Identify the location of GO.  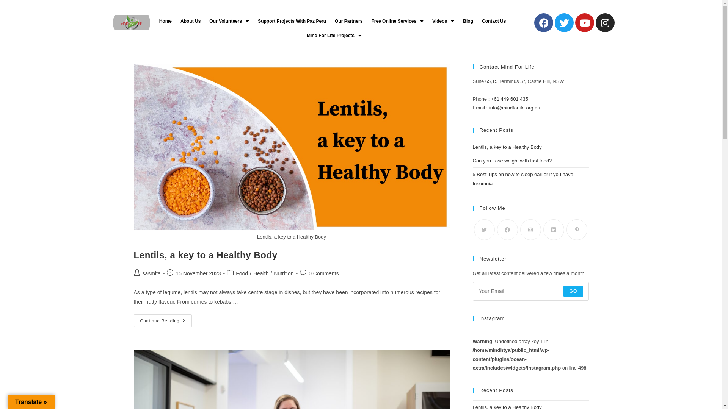
(573, 291).